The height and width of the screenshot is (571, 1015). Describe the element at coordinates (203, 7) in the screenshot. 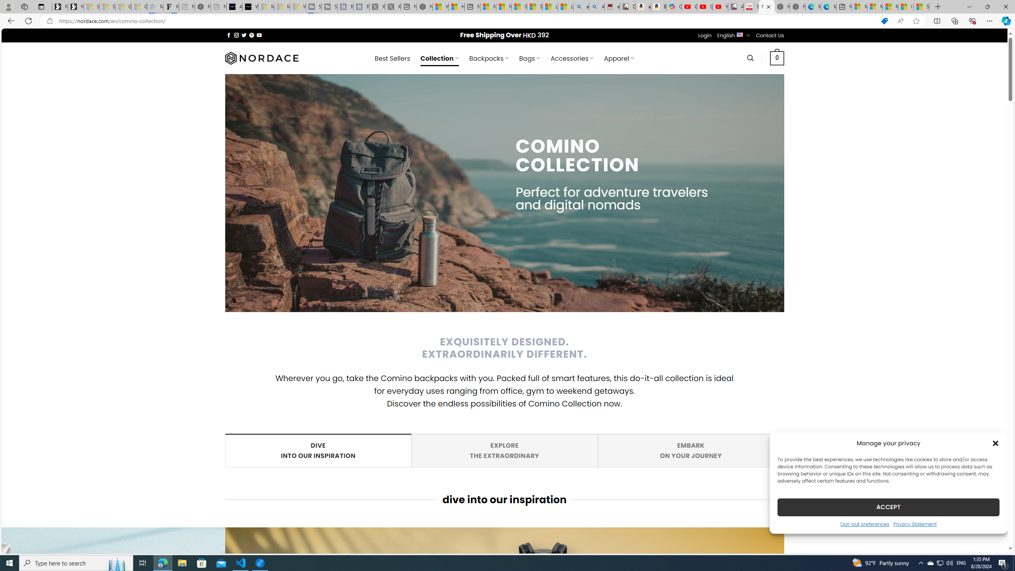

I see `Nordace - #1 Japanese Best-Seller - Siena Smart Backpack` at that location.